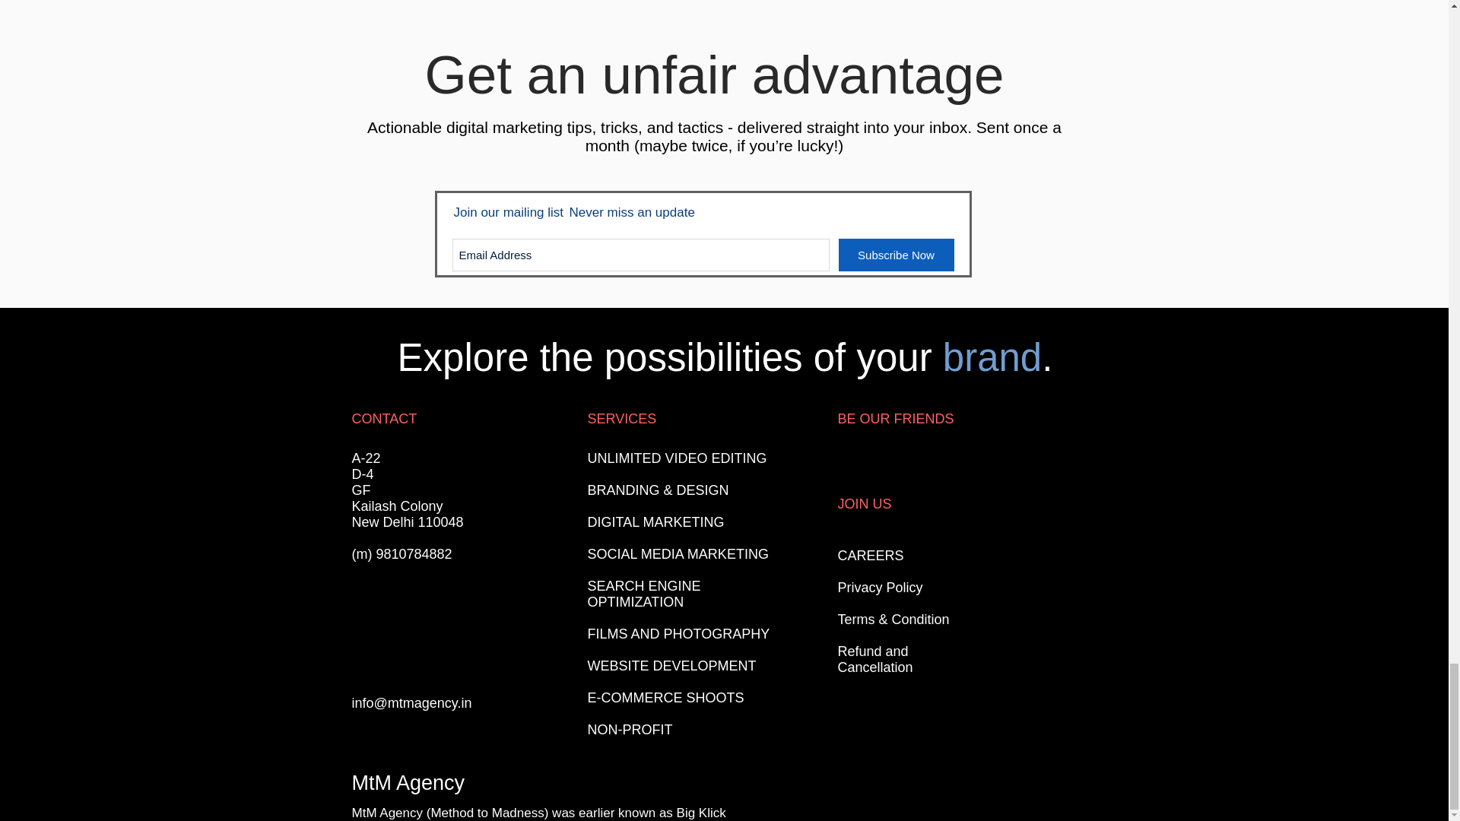 Image resolution: width=1460 pixels, height=821 pixels. What do you see at coordinates (671, 666) in the screenshot?
I see `WEBSITE DEVELOPMENT` at bounding box center [671, 666].